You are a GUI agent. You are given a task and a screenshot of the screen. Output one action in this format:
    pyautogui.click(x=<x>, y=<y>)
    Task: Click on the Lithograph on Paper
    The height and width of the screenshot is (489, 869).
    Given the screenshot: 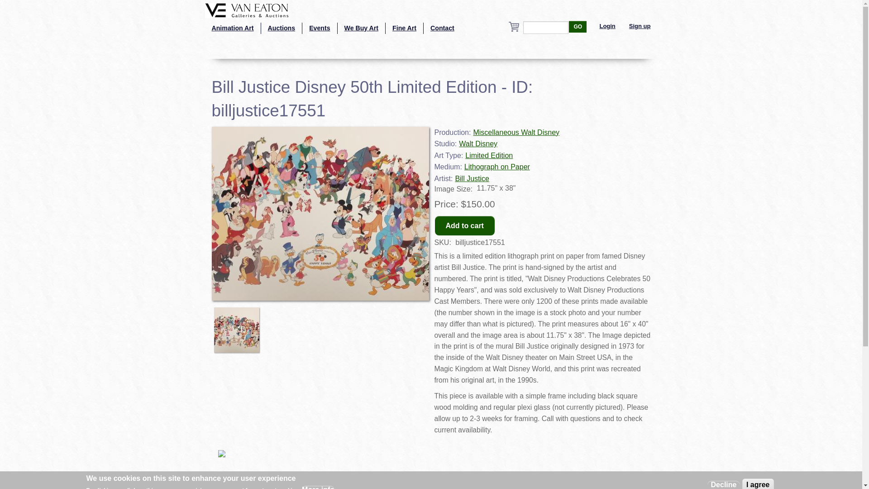 What is the action you would take?
    pyautogui.click(x=497, y=167)
    